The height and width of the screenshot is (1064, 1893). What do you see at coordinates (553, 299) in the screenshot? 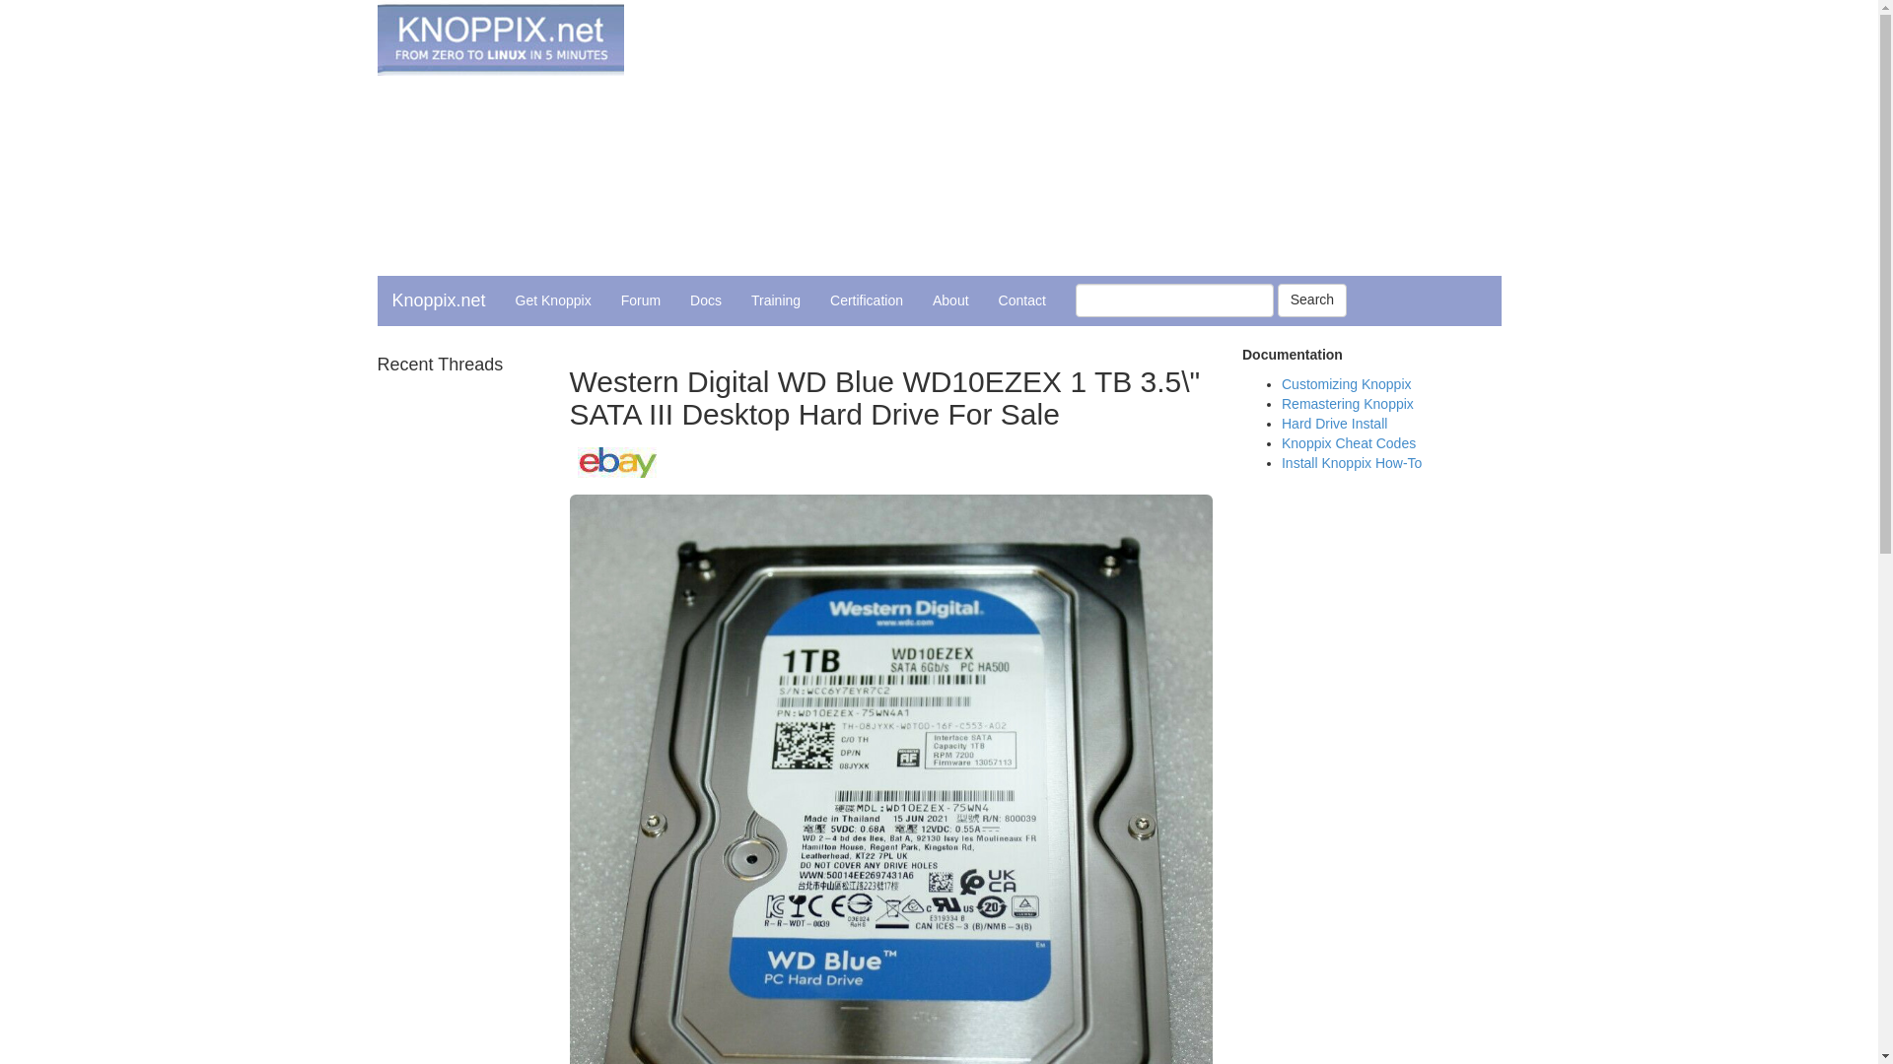
I see `Get Knoppix` at bounding box center [553, 299].